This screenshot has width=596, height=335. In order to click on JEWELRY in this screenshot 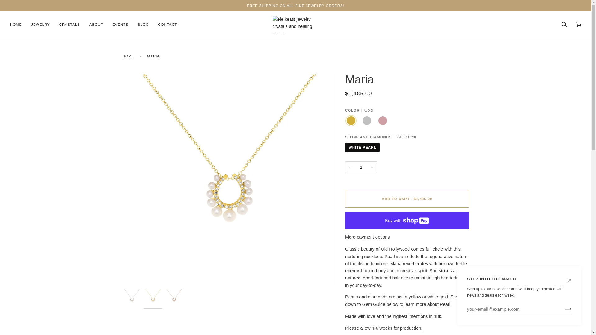, I will do `click(40, 25)`.